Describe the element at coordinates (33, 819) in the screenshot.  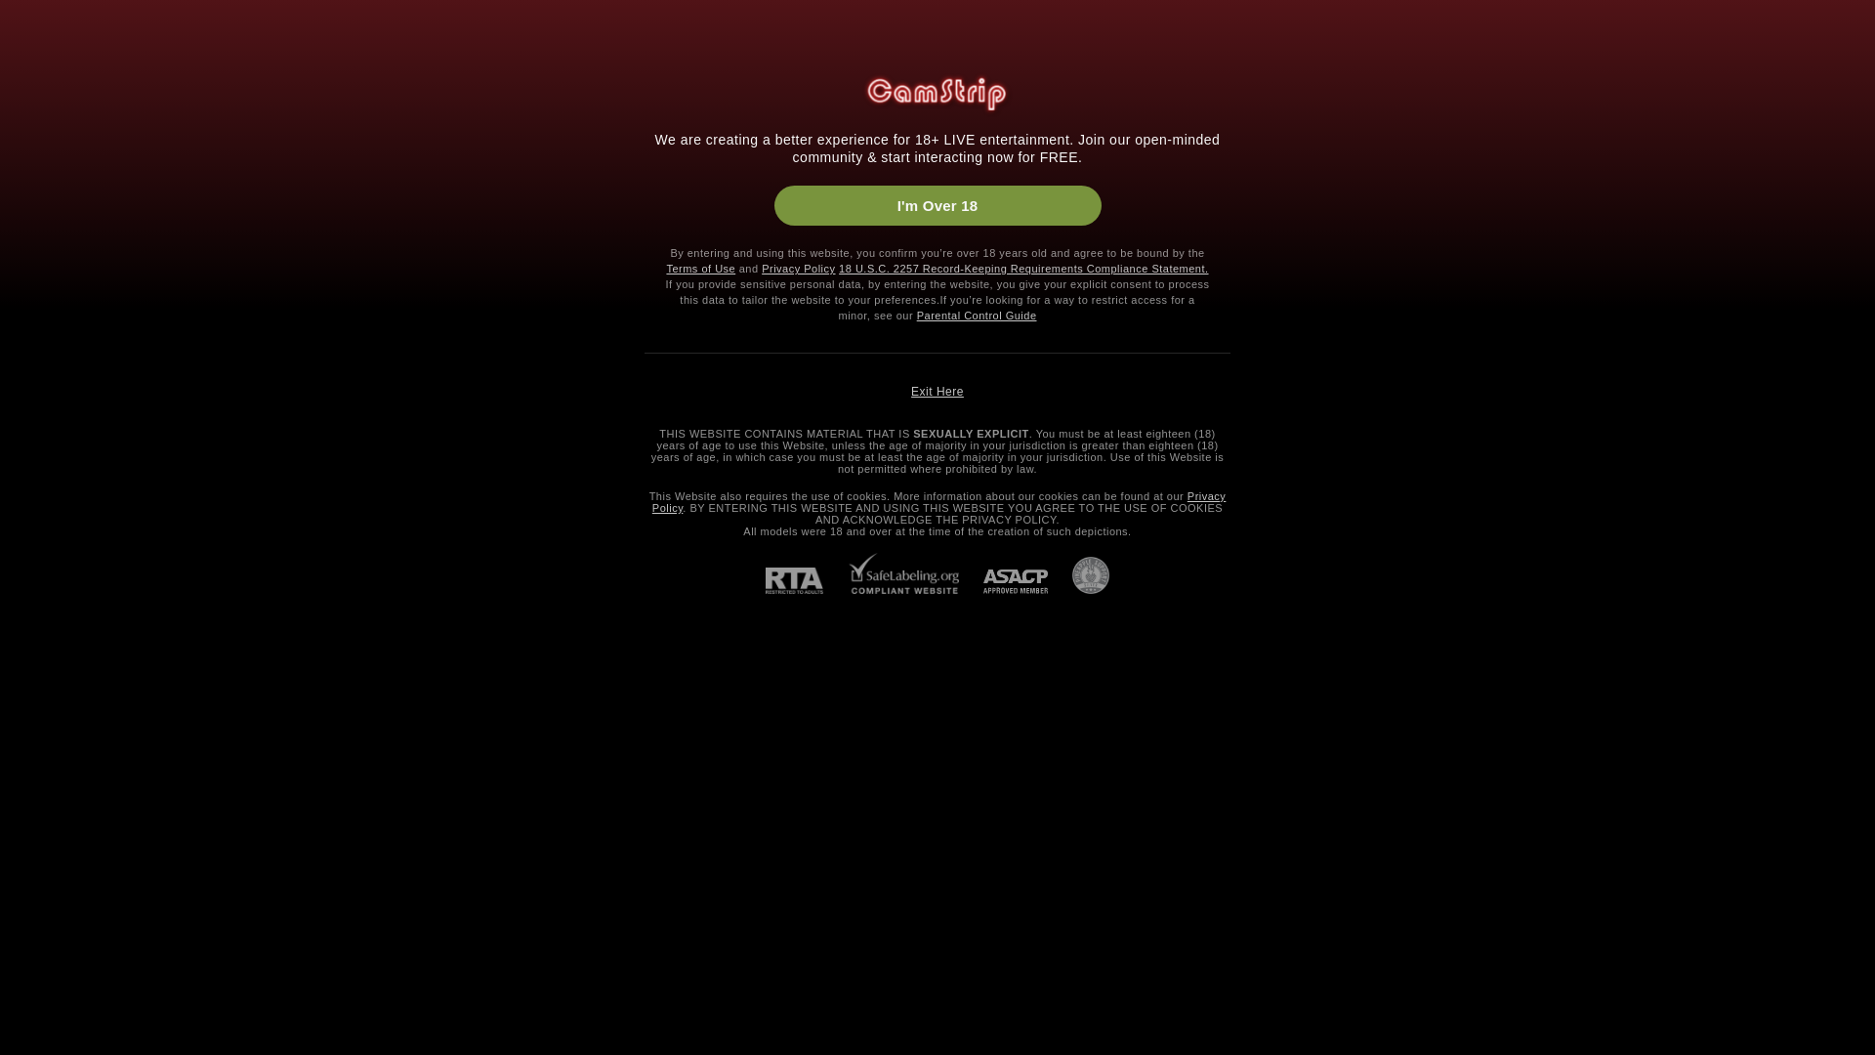
I see `Arab` at that location.